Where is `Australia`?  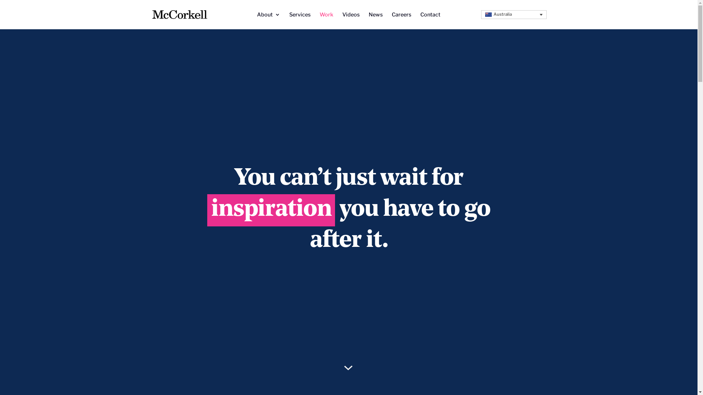
Australia is located at coordinates (514, 15).